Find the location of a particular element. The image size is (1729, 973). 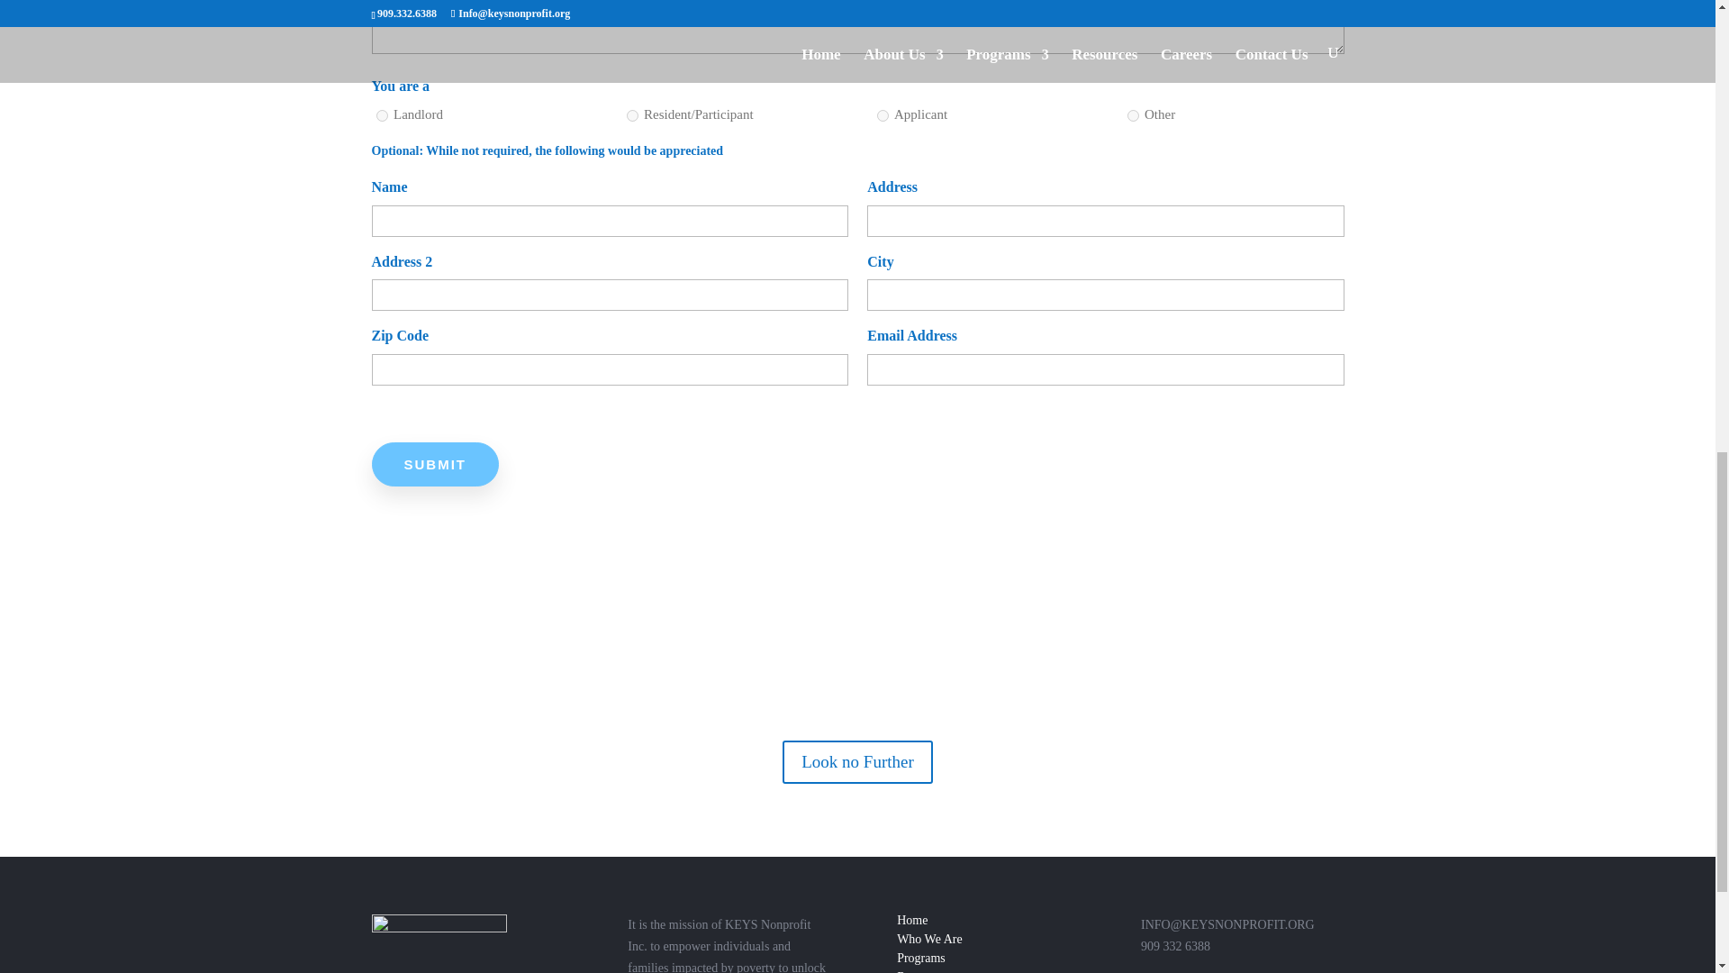

Look no Further is located at coordinates (857, 762).